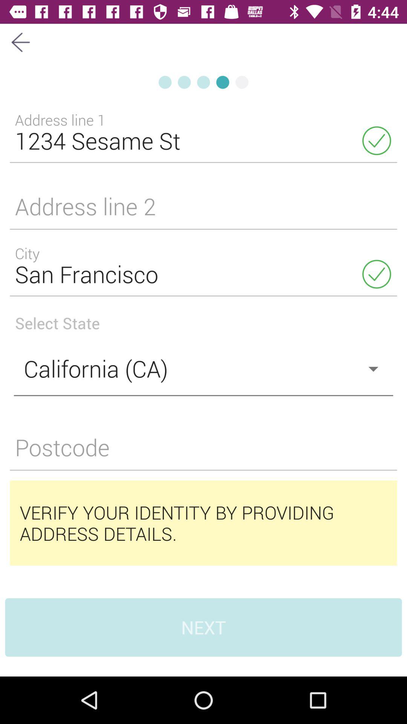  Describe the element at coordinates (203, 452) in the screenshot. I see `enter postcode` at that location.